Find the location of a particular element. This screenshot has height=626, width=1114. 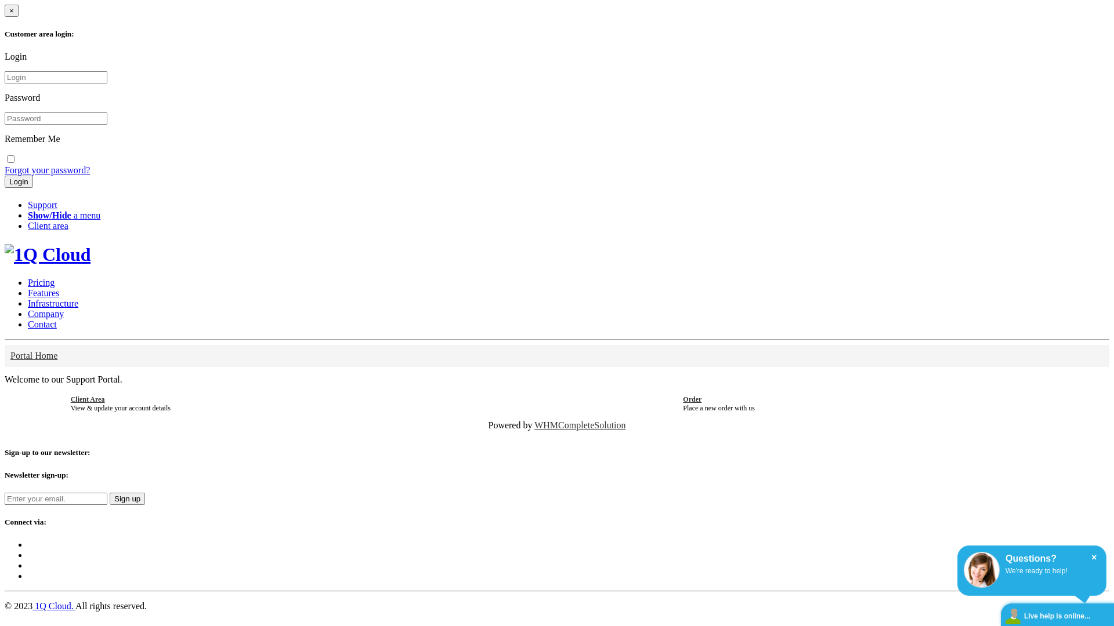

Infrastructure is located at coordinates (53, 304).